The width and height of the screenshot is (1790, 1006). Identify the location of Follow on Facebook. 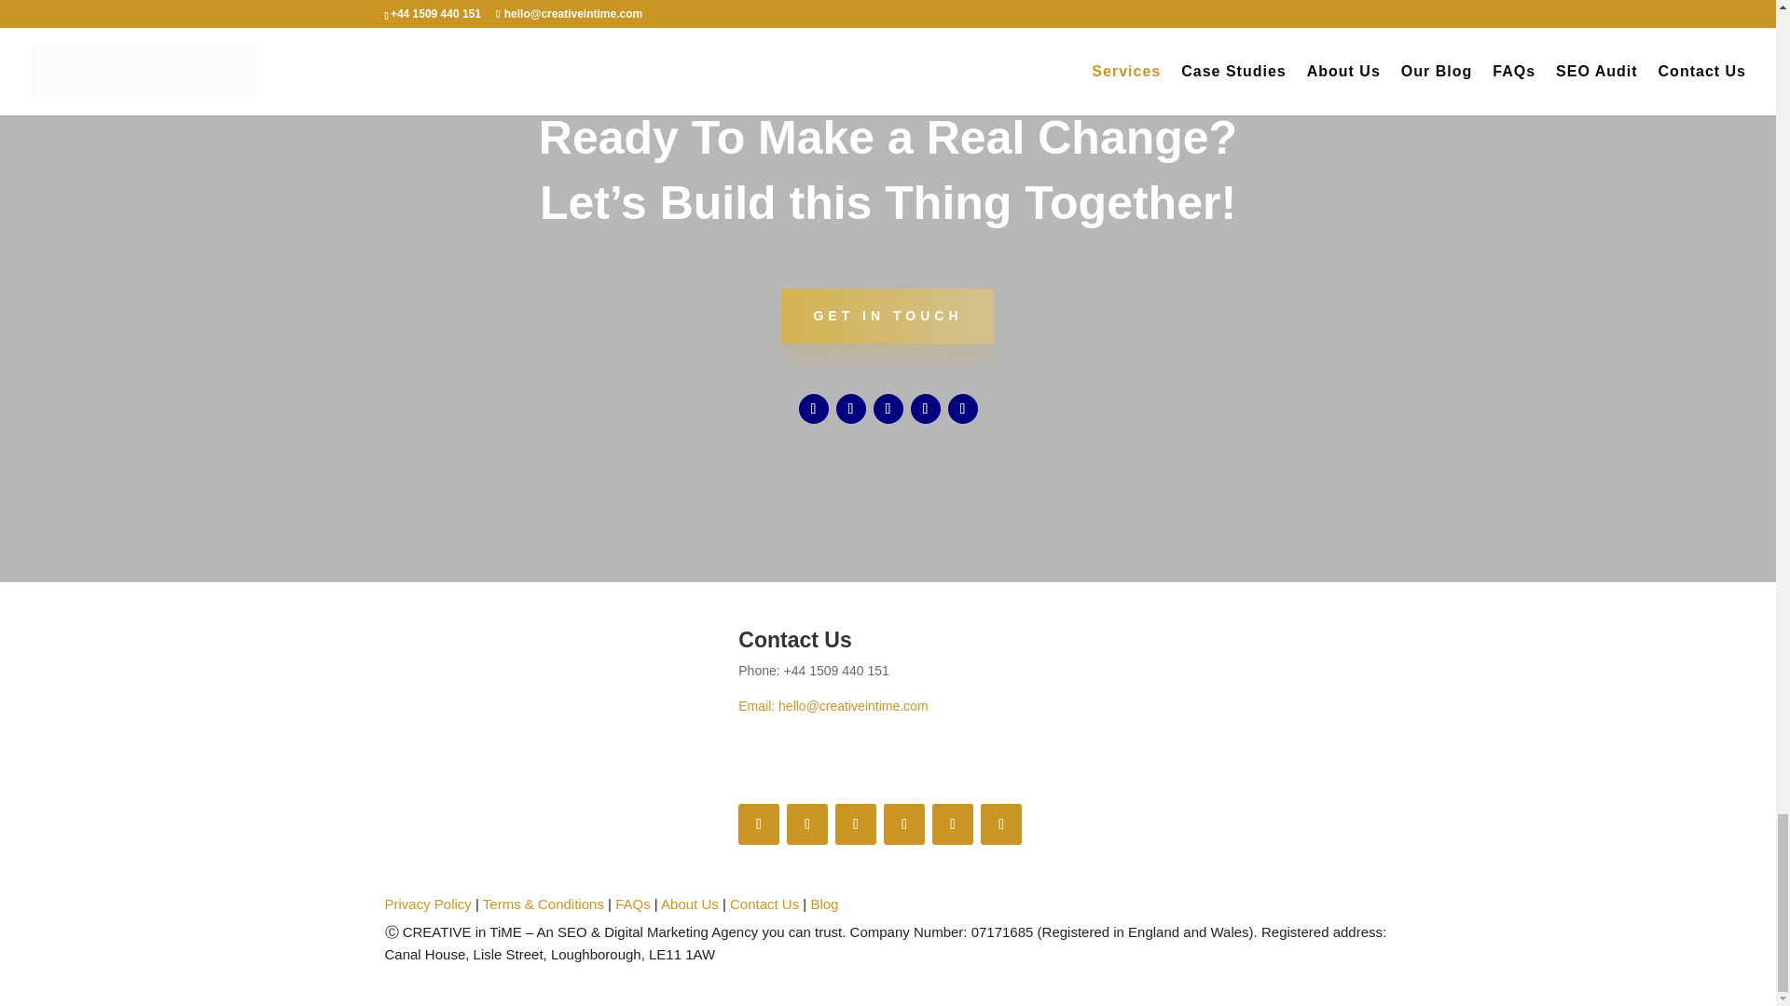
(758, 823).